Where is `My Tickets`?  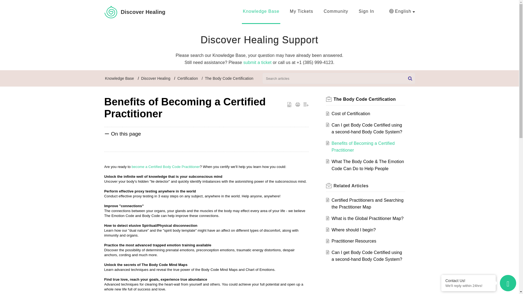
My Tickets is located at coordinates (301, 11).